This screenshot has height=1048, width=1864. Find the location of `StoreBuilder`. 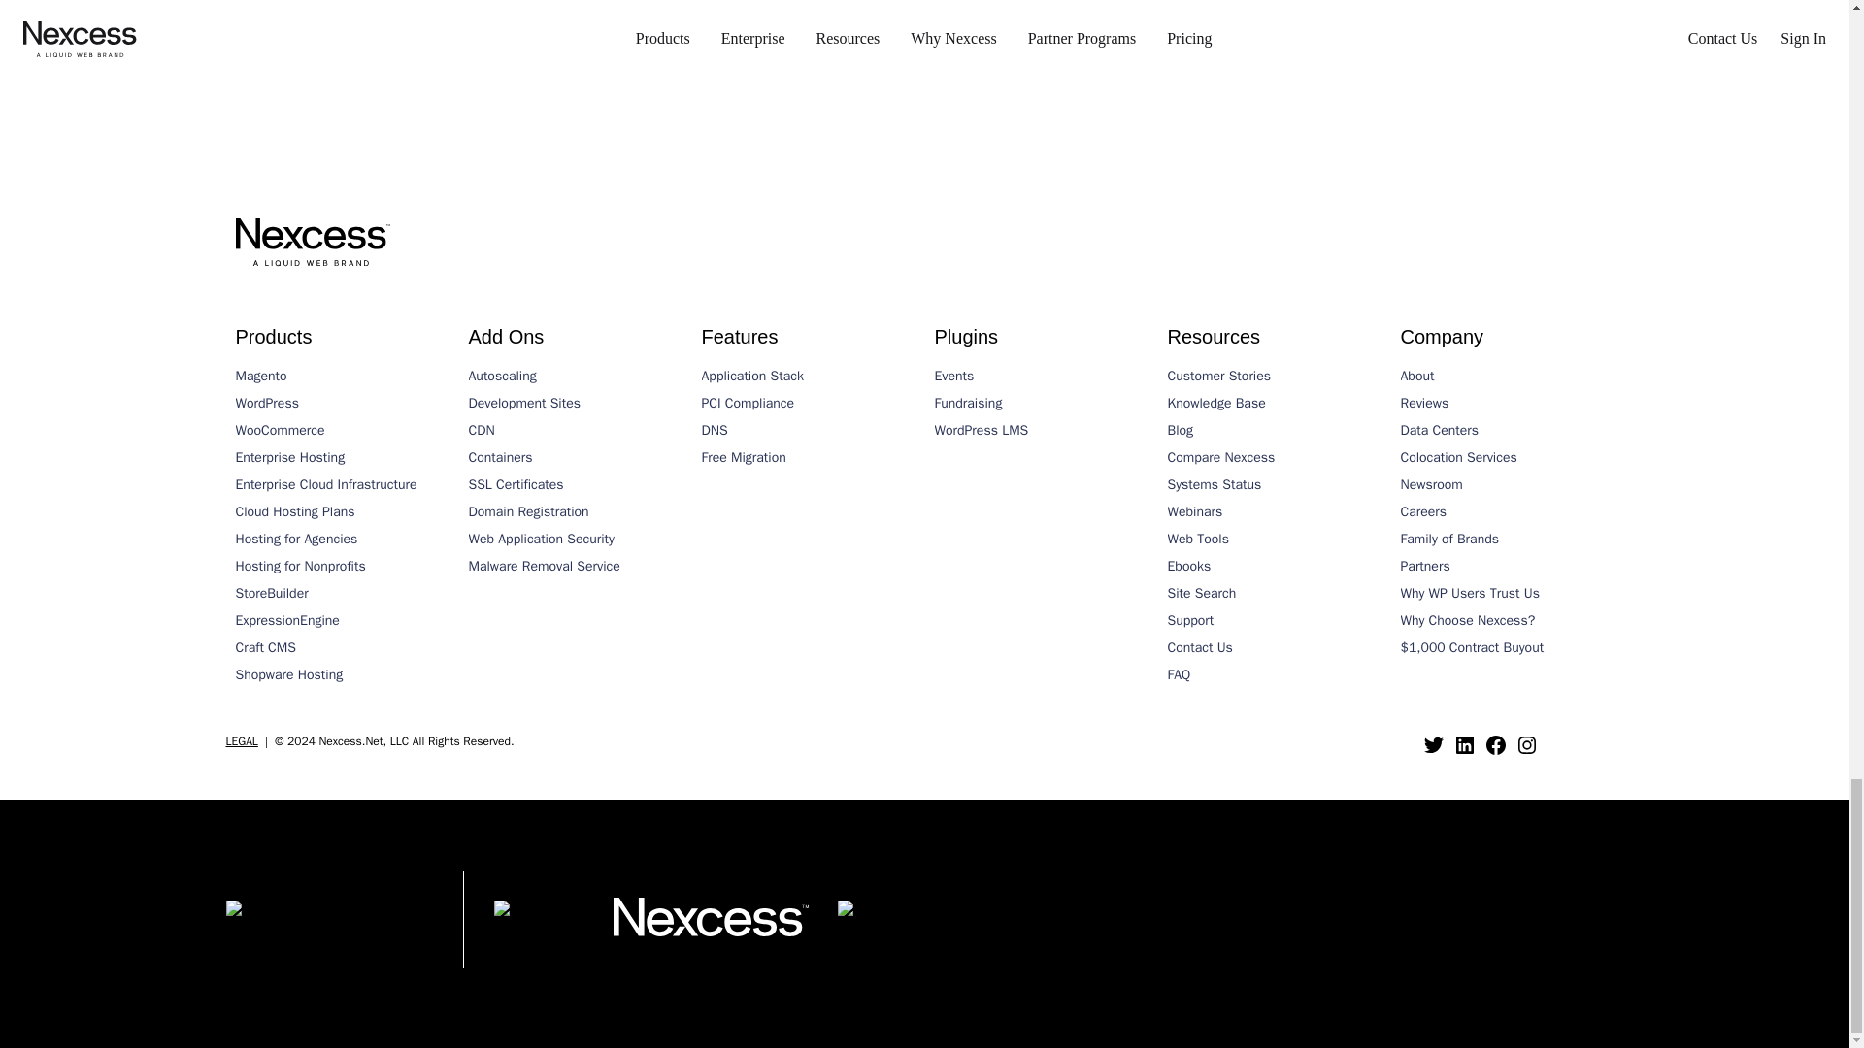

StoreBuilder is located at coordinates (342, 594).